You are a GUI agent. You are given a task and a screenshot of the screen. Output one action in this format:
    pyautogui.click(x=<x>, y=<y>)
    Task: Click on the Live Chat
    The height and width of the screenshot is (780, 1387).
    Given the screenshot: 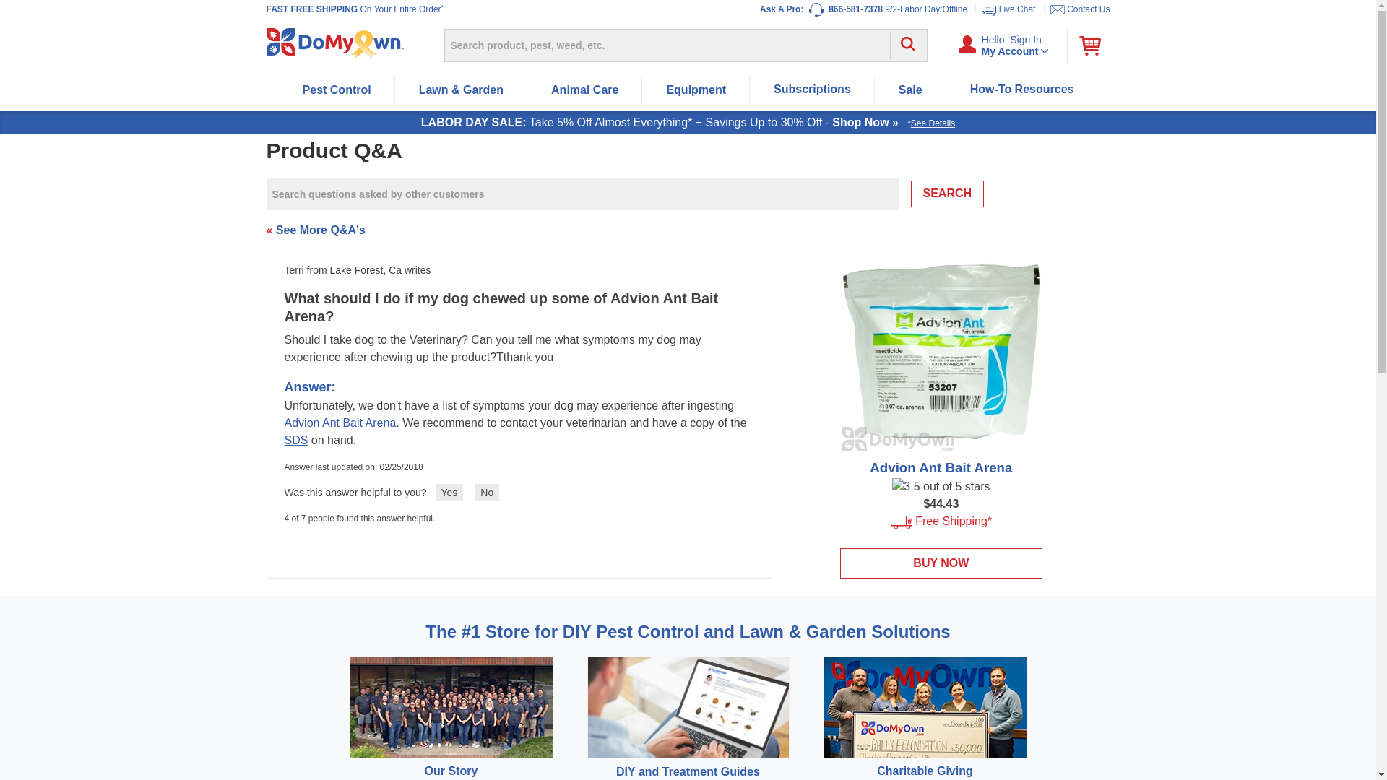 What is the action you would take?
    pyautogui.click(x=1088, y=9)
    